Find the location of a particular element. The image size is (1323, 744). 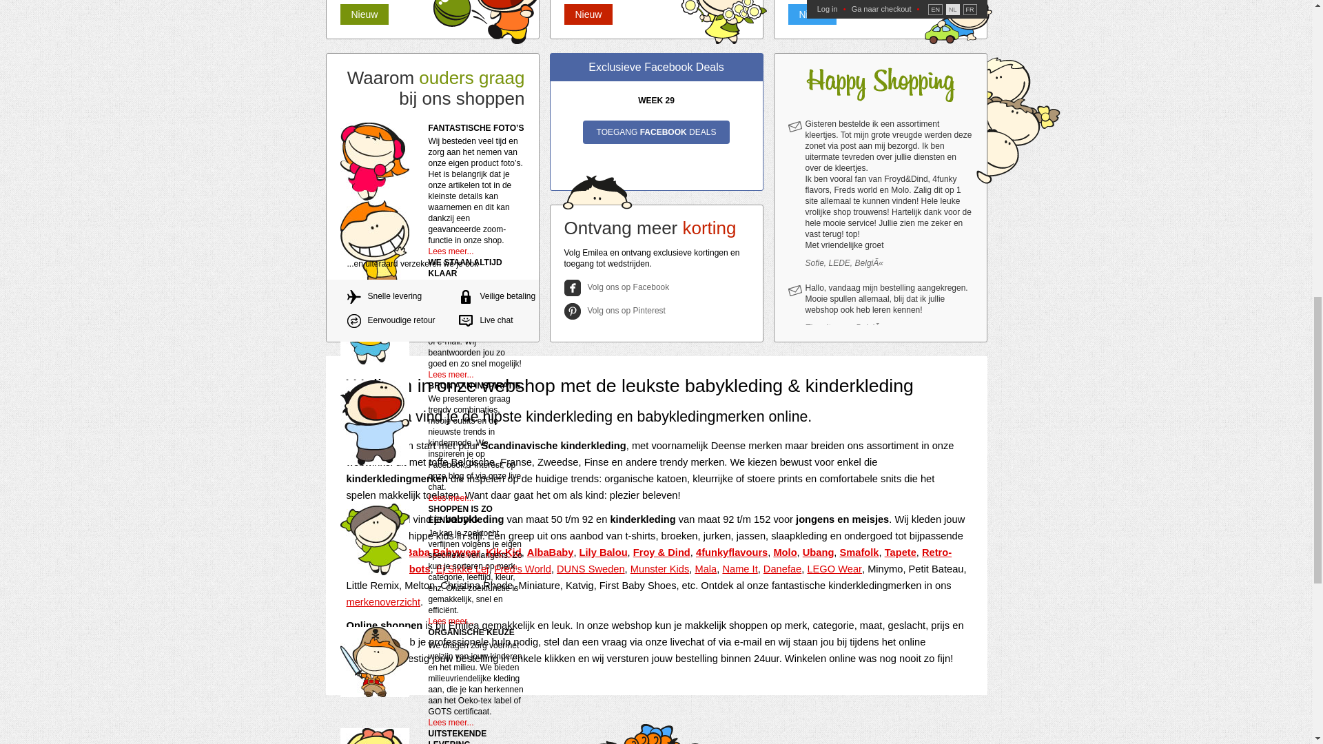

Nieuw is located at coordinates (587, 14).